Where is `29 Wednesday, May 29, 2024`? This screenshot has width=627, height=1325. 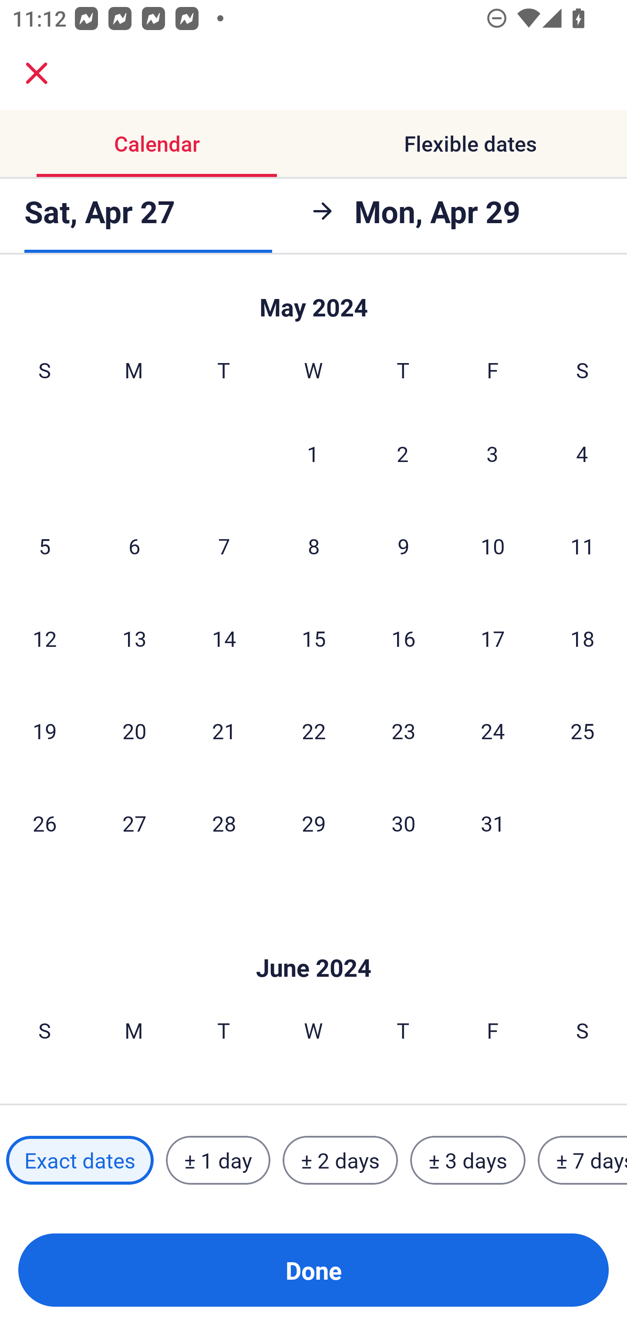 29 Wednesday, May 29, 2024 is located at coordinates (313, 823).